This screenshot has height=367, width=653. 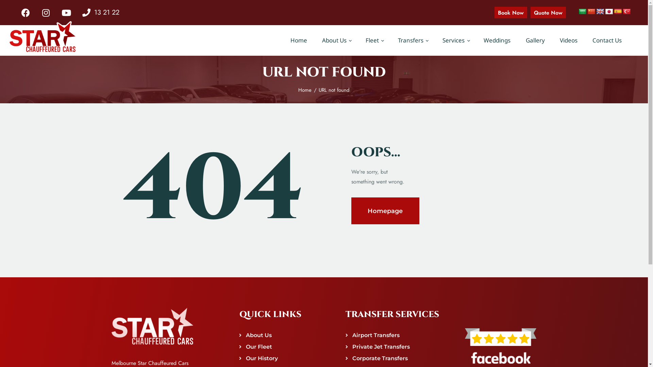 I want to click on Fleet, so click(x=374, y=40).